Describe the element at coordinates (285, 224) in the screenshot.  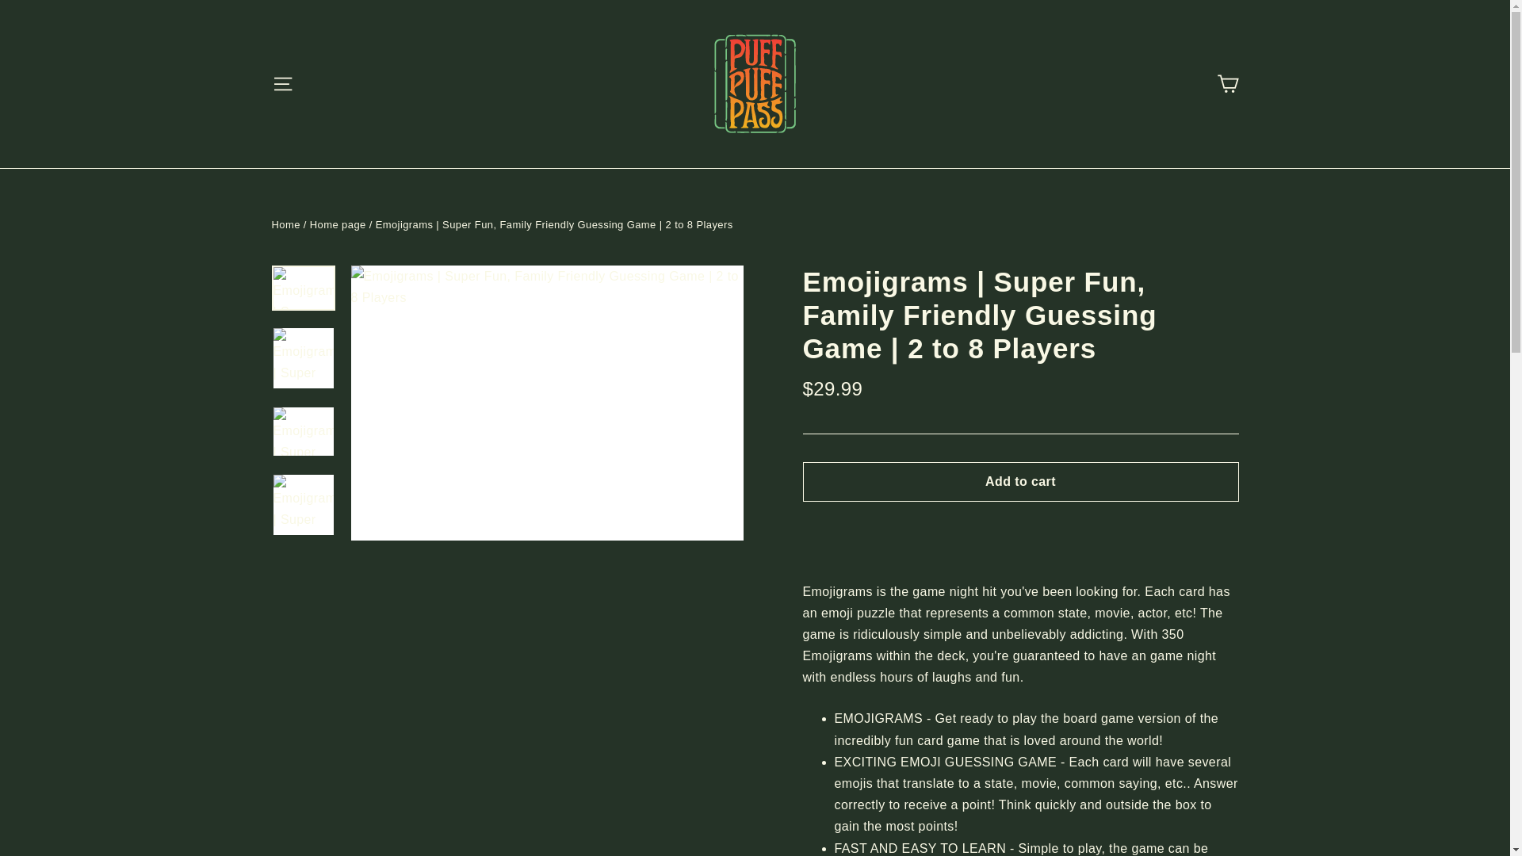
I see `Back to the frontpage` at that location.